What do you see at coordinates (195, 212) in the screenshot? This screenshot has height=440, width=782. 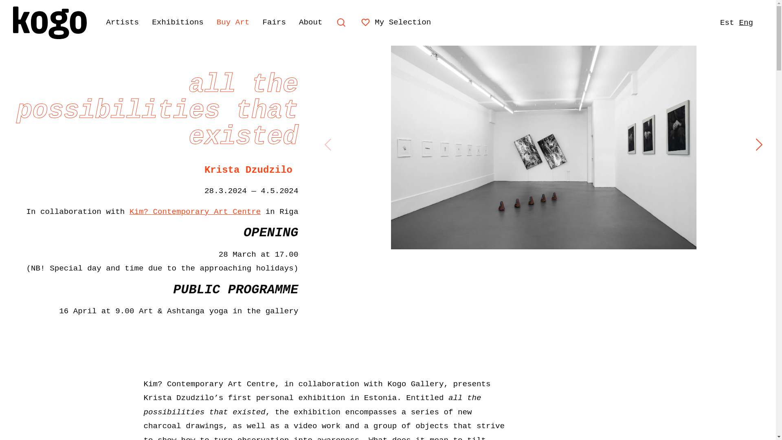 I see `Kim? Contemporary Art Centre` at bounding box center [195, 212].